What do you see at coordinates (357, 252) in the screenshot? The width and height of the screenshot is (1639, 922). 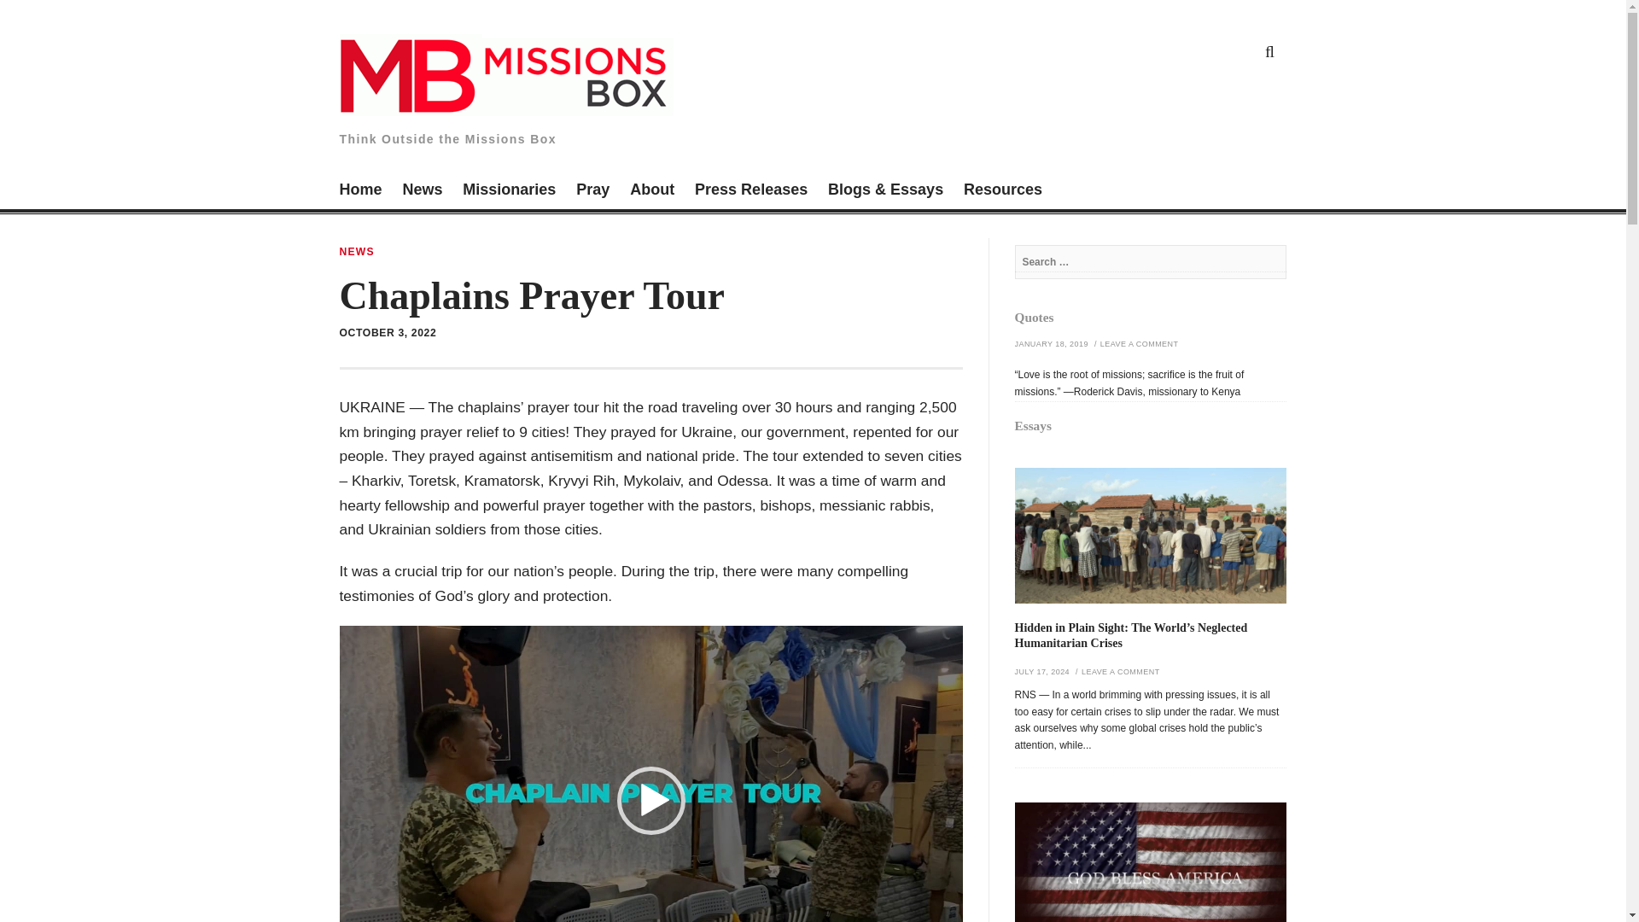 I see `NEWS` at bounding box center [357, 252].